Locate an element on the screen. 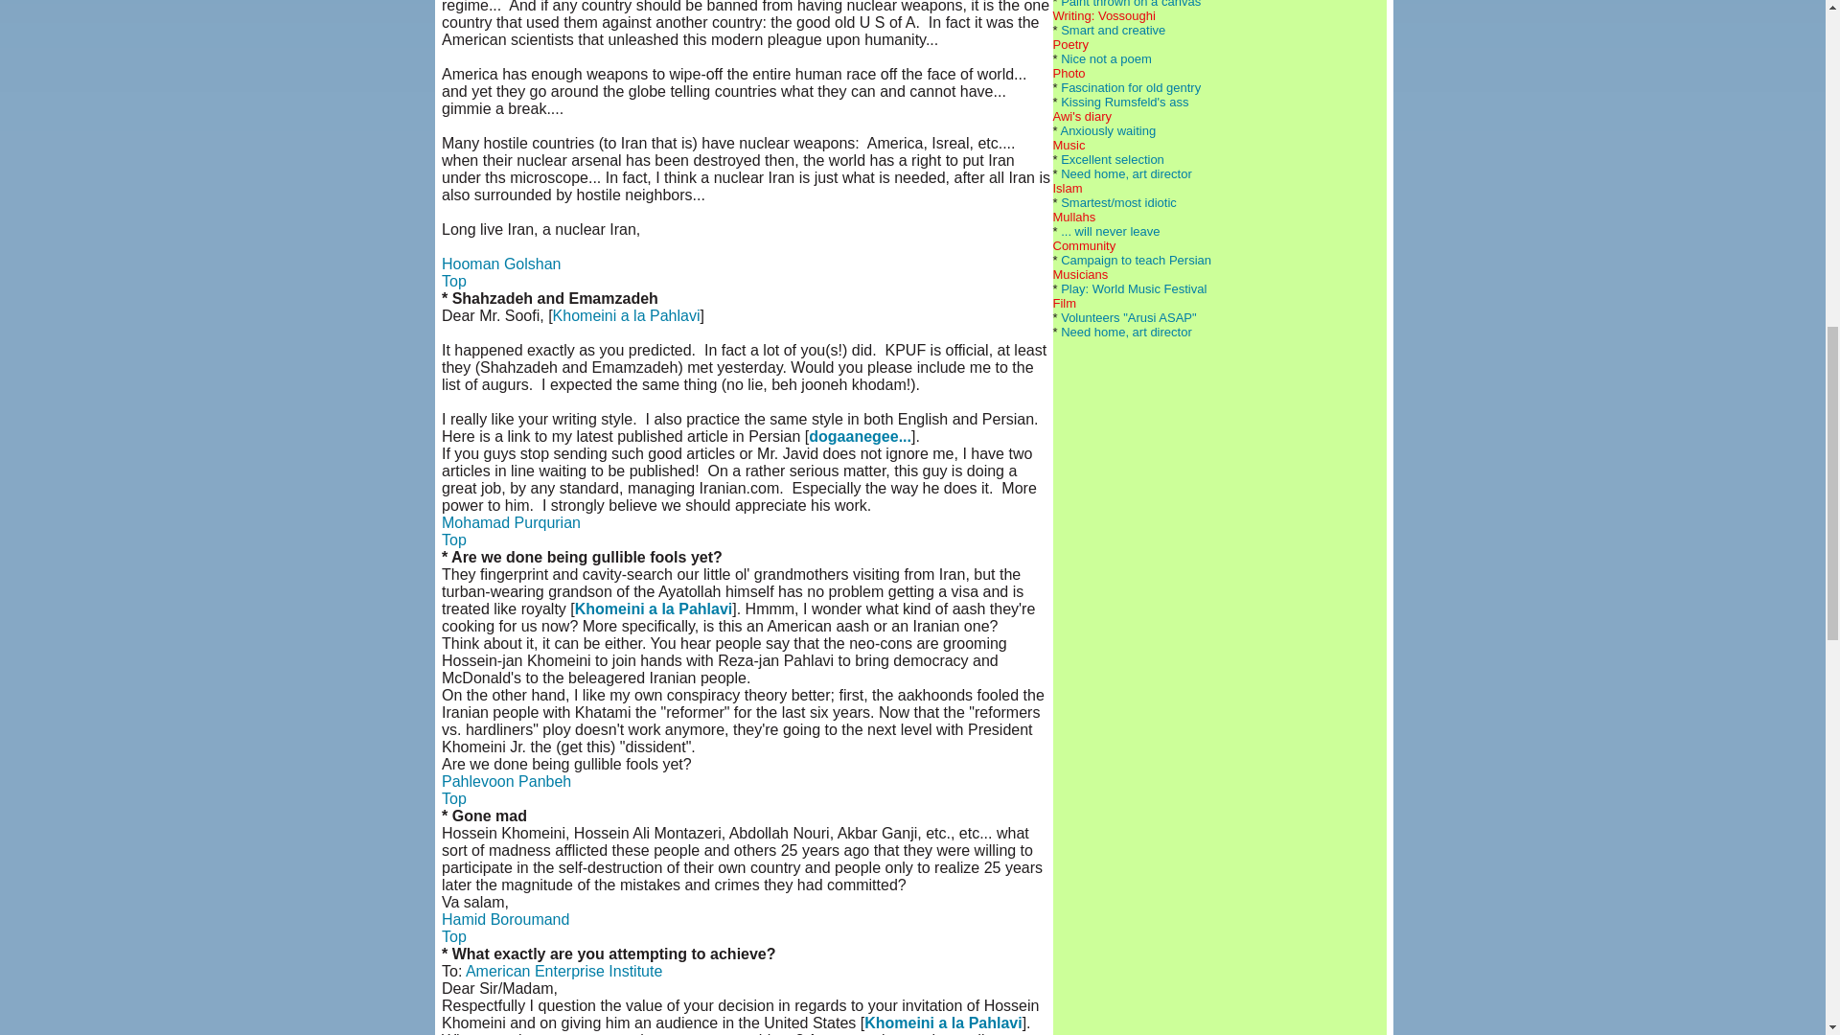 This screenshot has width=1840, height=1035. Khomeini a la Pahlavi is located at coordinates (627, 315).